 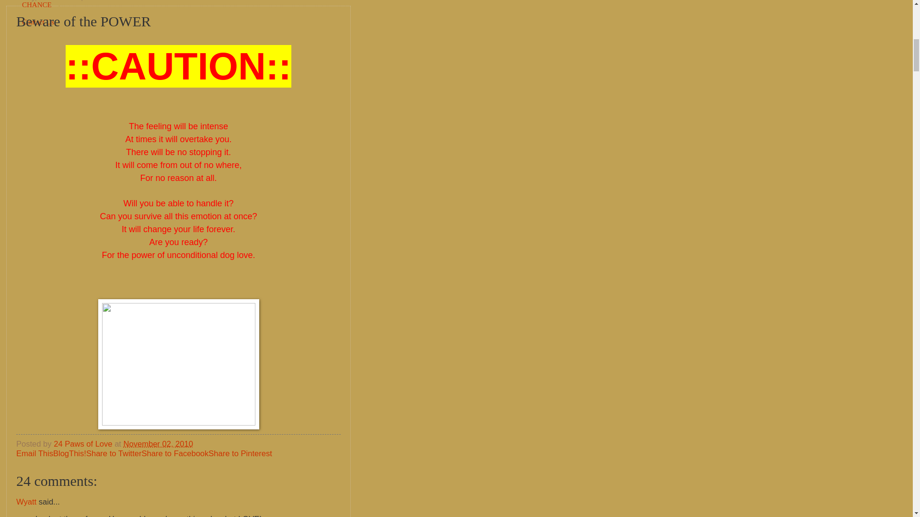 I want to click on 24 Paws of Love, so click(x=83, y=444).